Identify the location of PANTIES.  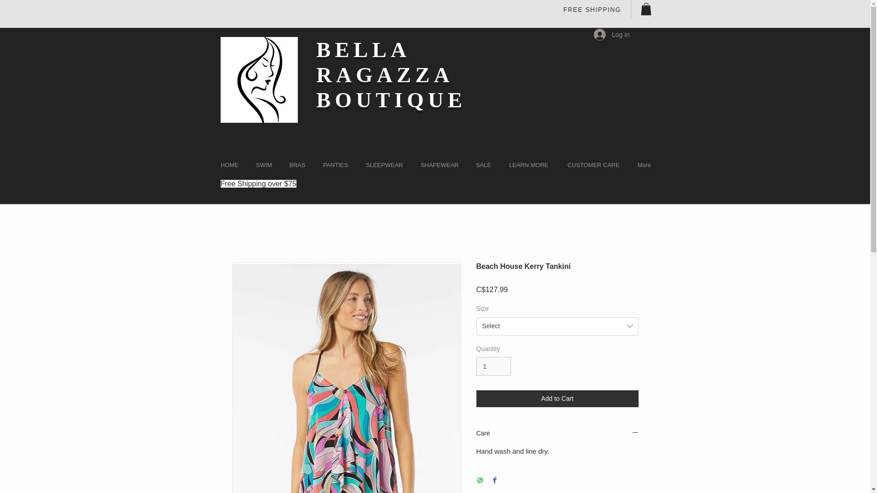
(335, 165).